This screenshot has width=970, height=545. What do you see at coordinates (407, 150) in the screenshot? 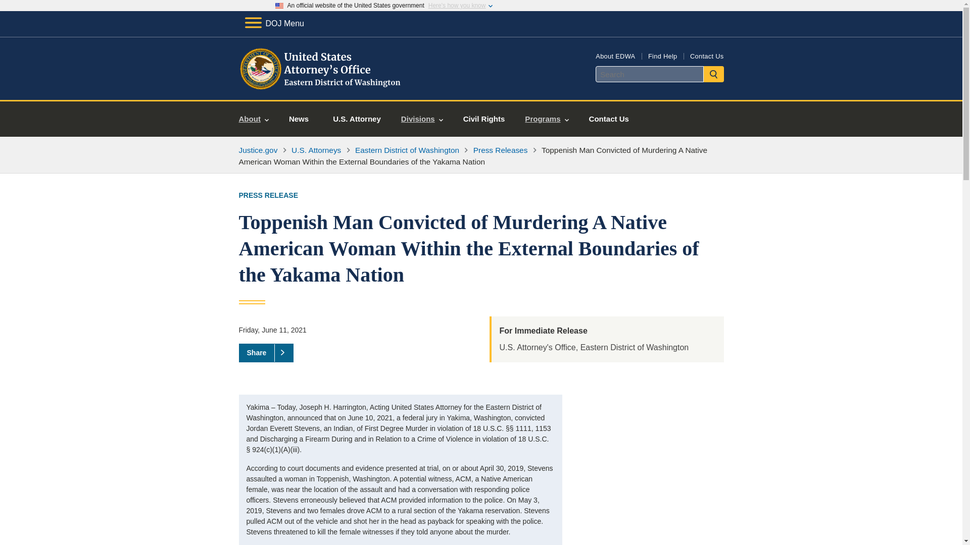
I see `Eastern District of Washington` at bounding box center [407, 150].